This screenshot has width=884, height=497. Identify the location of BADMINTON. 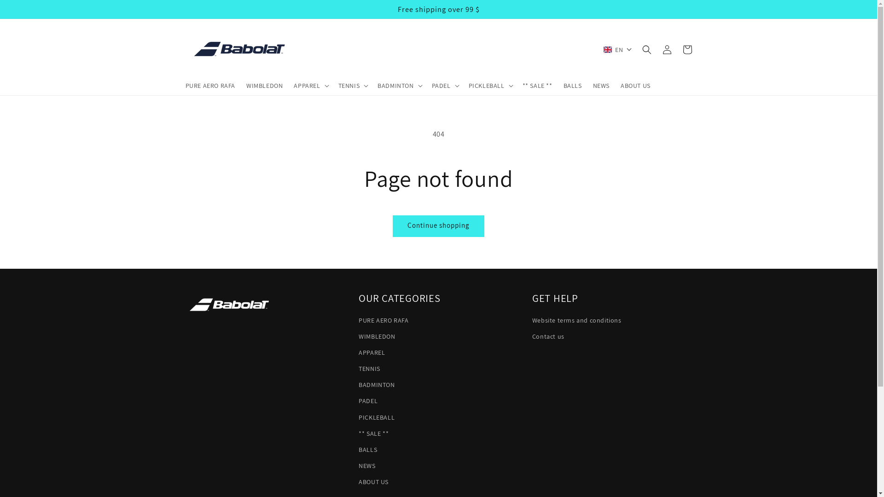
(377, 385).